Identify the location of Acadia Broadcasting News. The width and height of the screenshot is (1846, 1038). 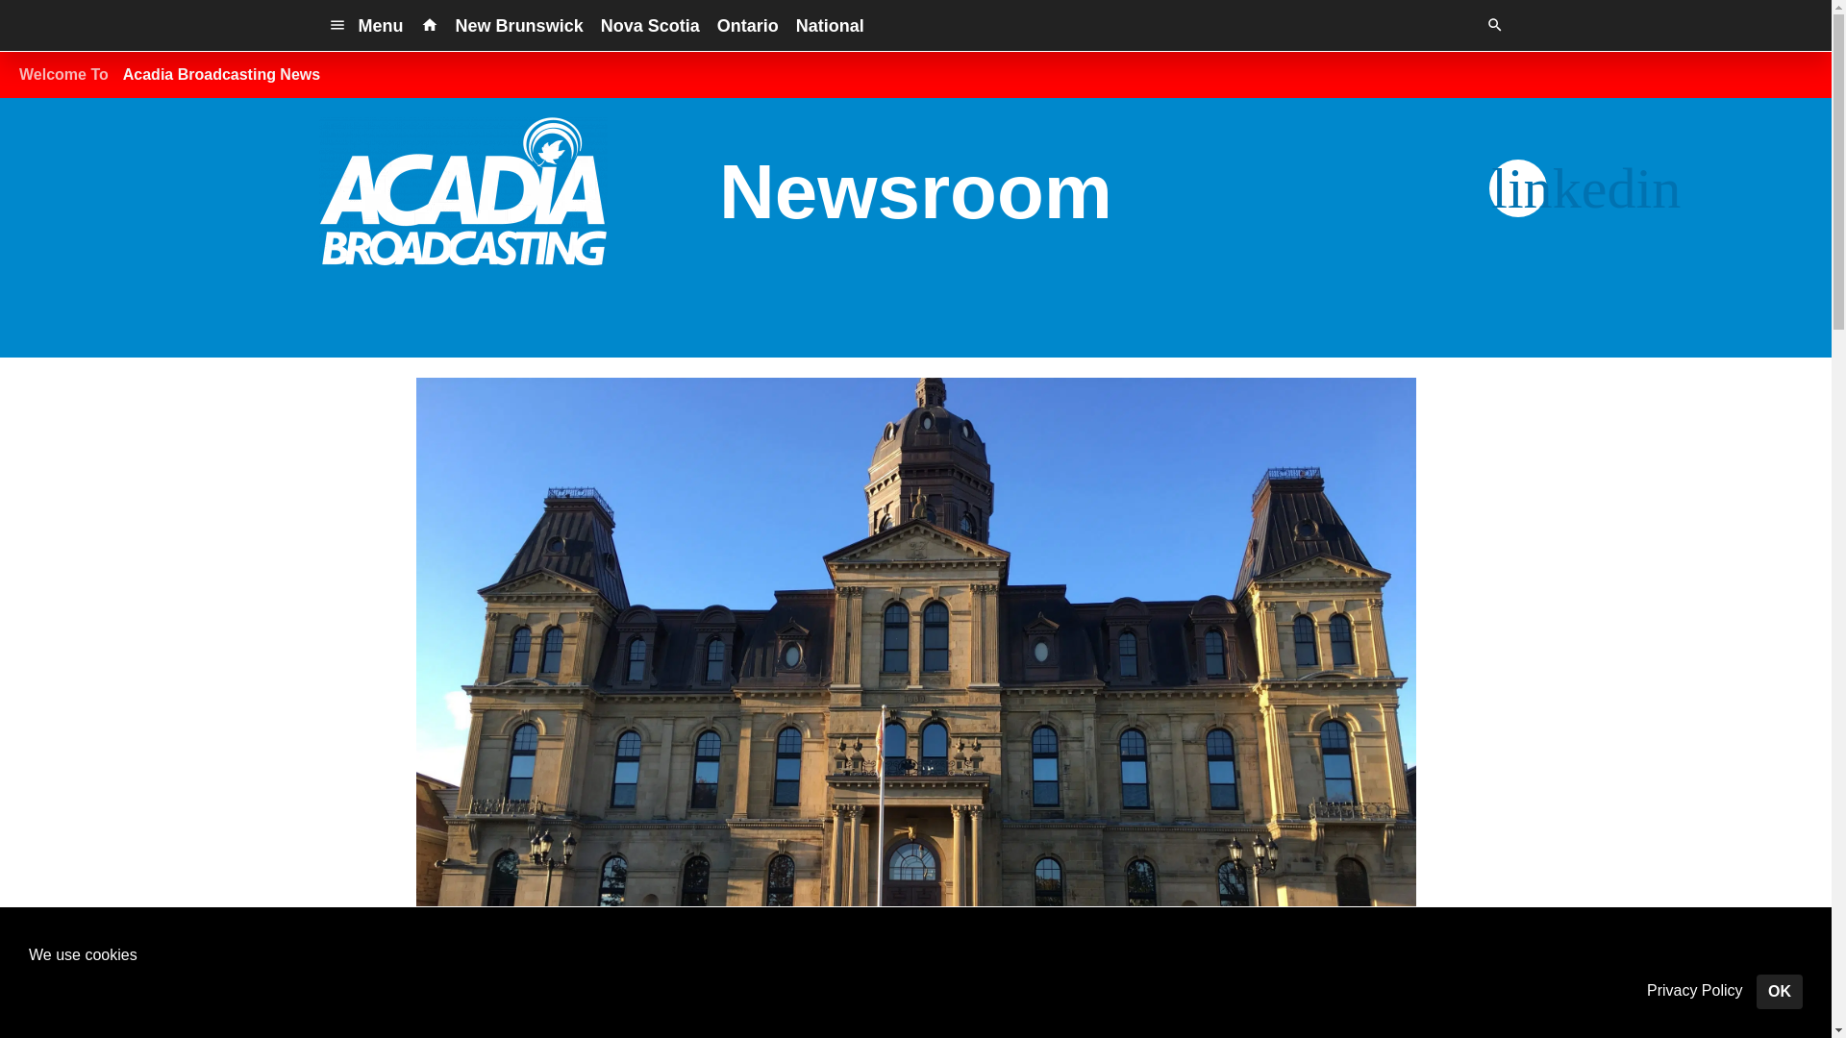
(221, 75).